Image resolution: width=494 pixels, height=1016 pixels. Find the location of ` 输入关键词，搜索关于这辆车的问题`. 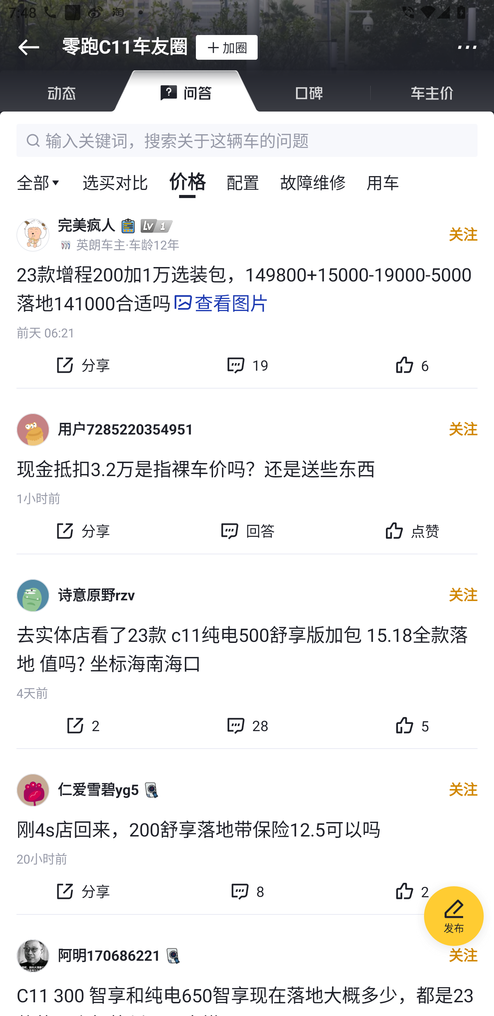

 输入关键词，搜索关于这辆车的问题 is located at coordinates (247, 140).